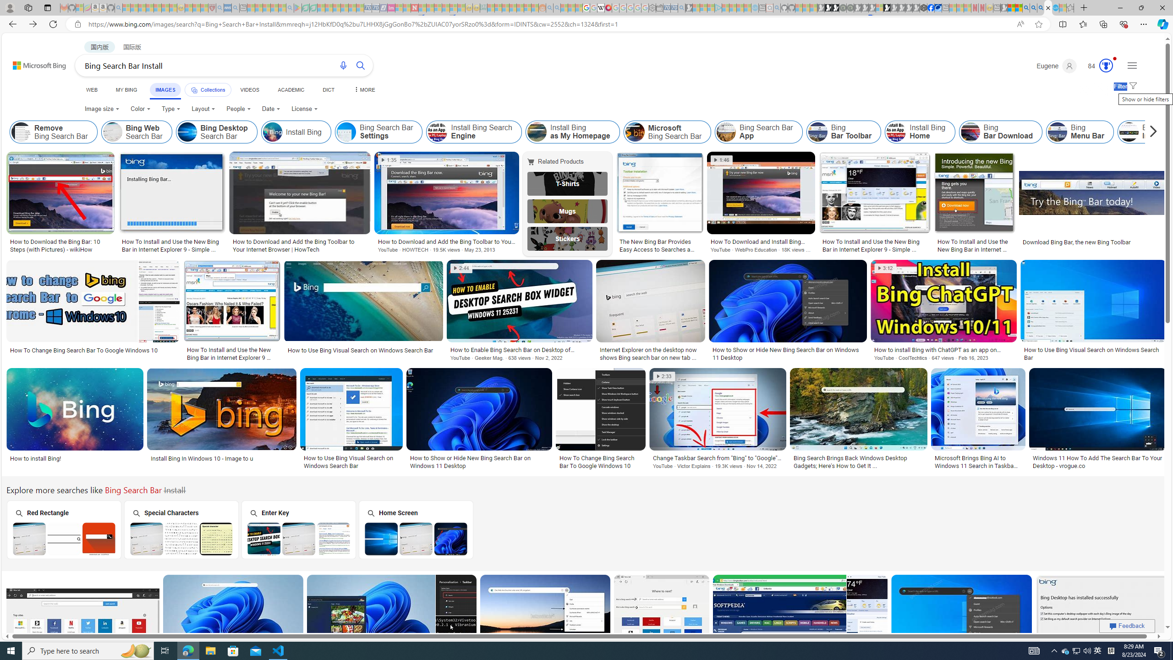 This screenshot has width=1173, height=660. Describe the element at coordinates (727, 132) in the screenshot. I see `Bing Search Bar App` at that location.